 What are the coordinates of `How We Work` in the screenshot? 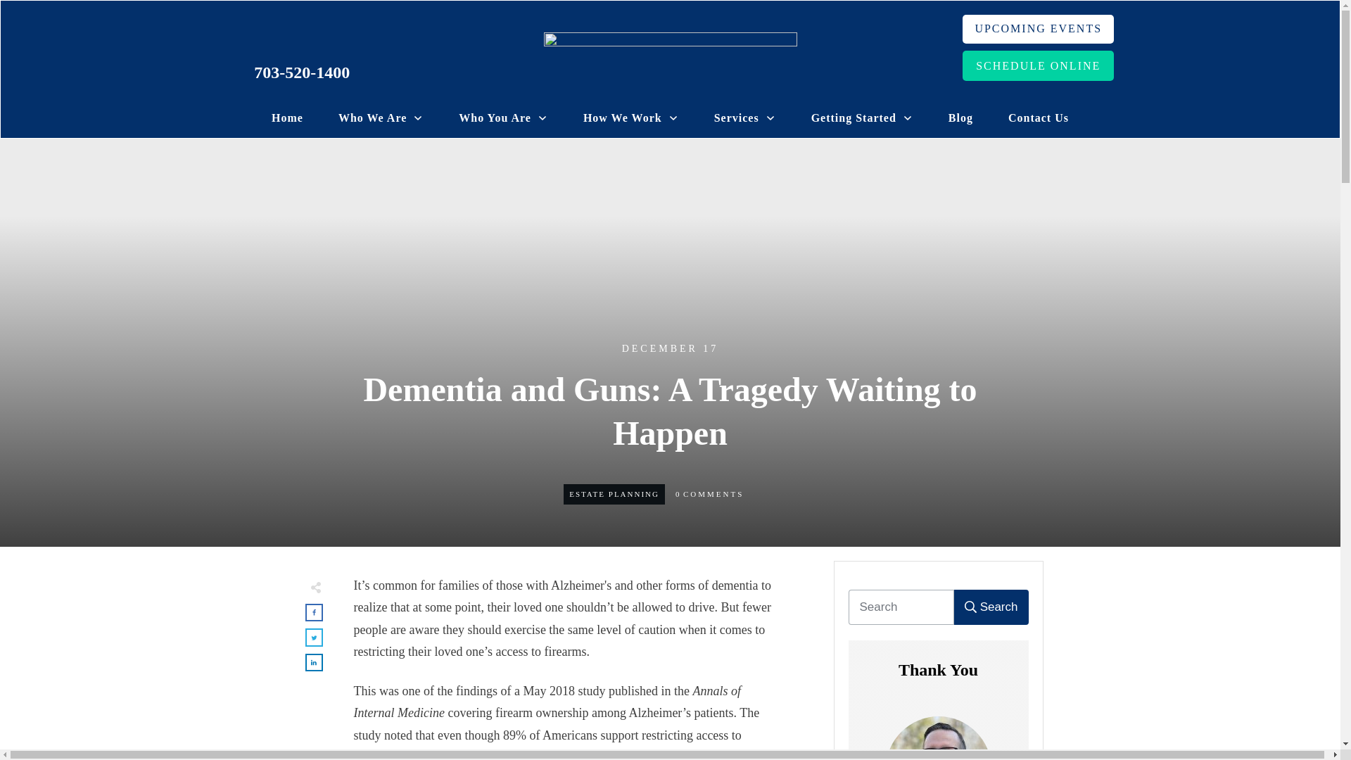 It's located at (631, 118).